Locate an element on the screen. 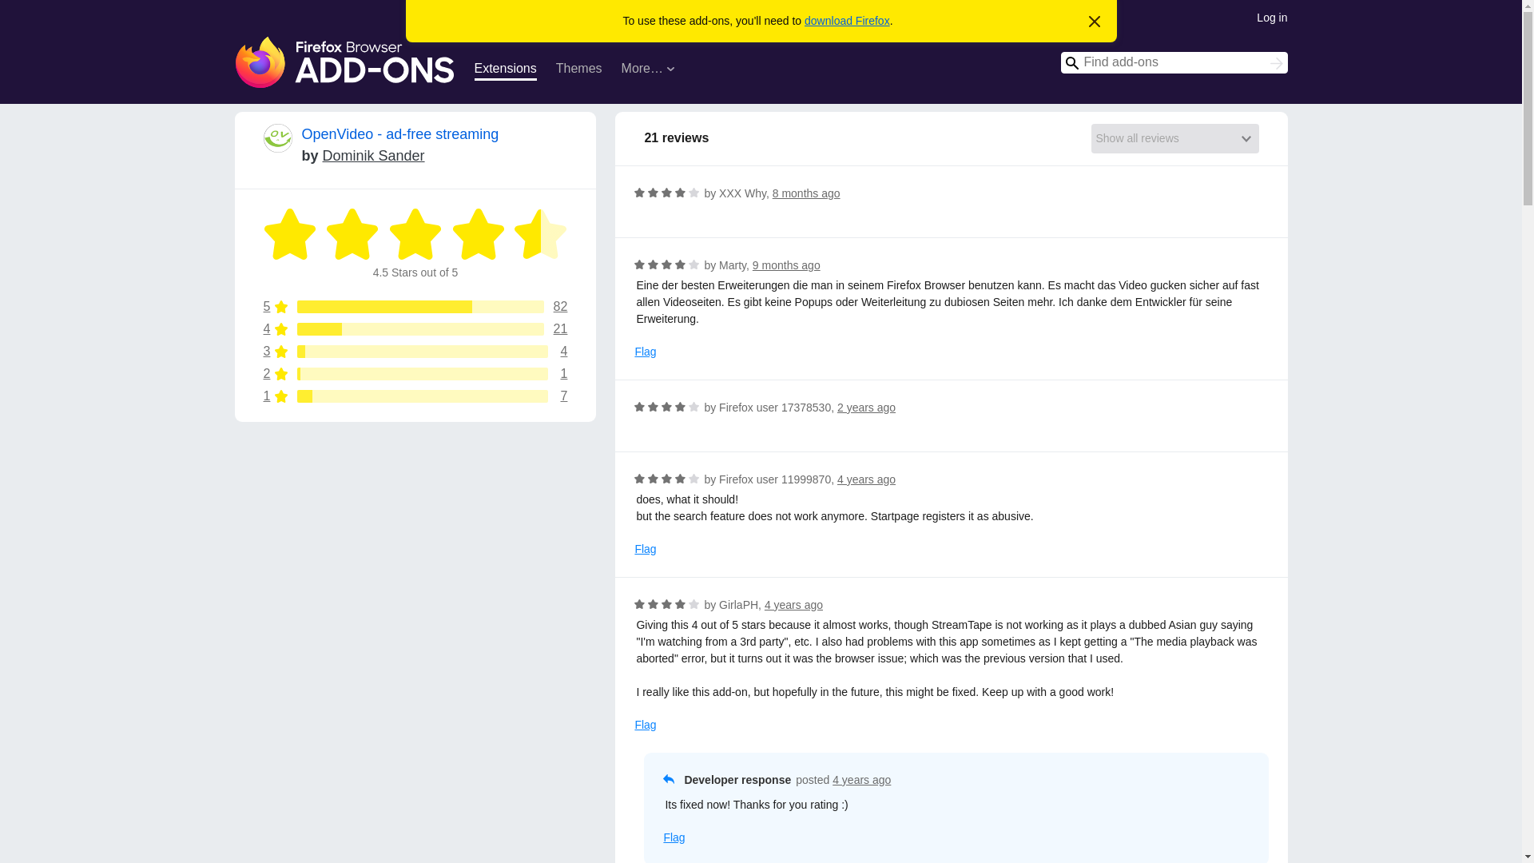 Image resolution: width=1534 pixels, height=863 pixels. 4 years ago is located at coordinates (861, 779).